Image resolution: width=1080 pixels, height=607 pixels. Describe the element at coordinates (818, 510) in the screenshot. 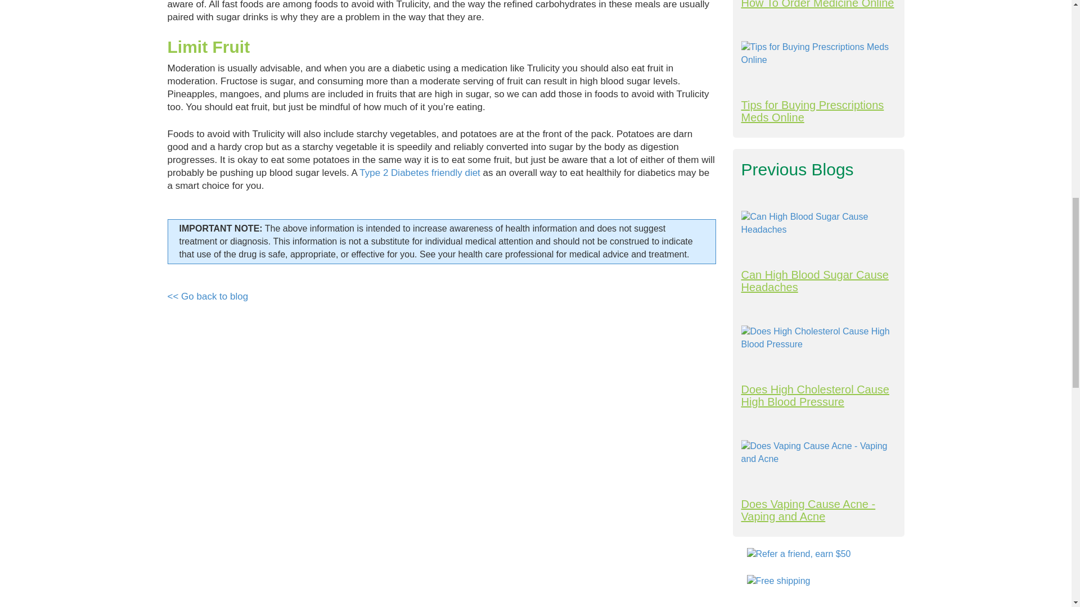

I see `Does Vaping Cause Acne - Vaping and Acne` at that location.